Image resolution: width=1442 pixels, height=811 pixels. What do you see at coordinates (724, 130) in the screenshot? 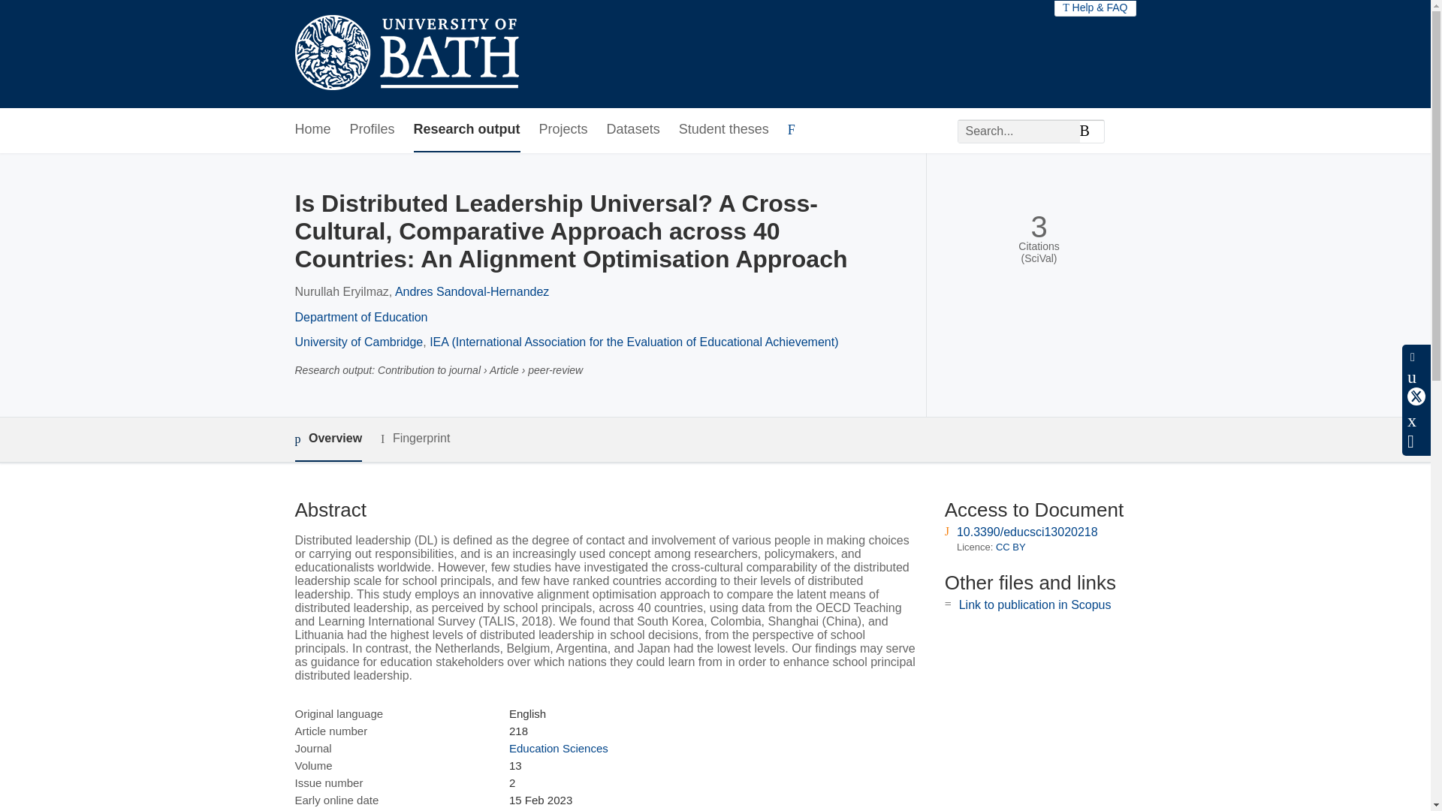
I see `Student theses` at bounding box center [724, 130].